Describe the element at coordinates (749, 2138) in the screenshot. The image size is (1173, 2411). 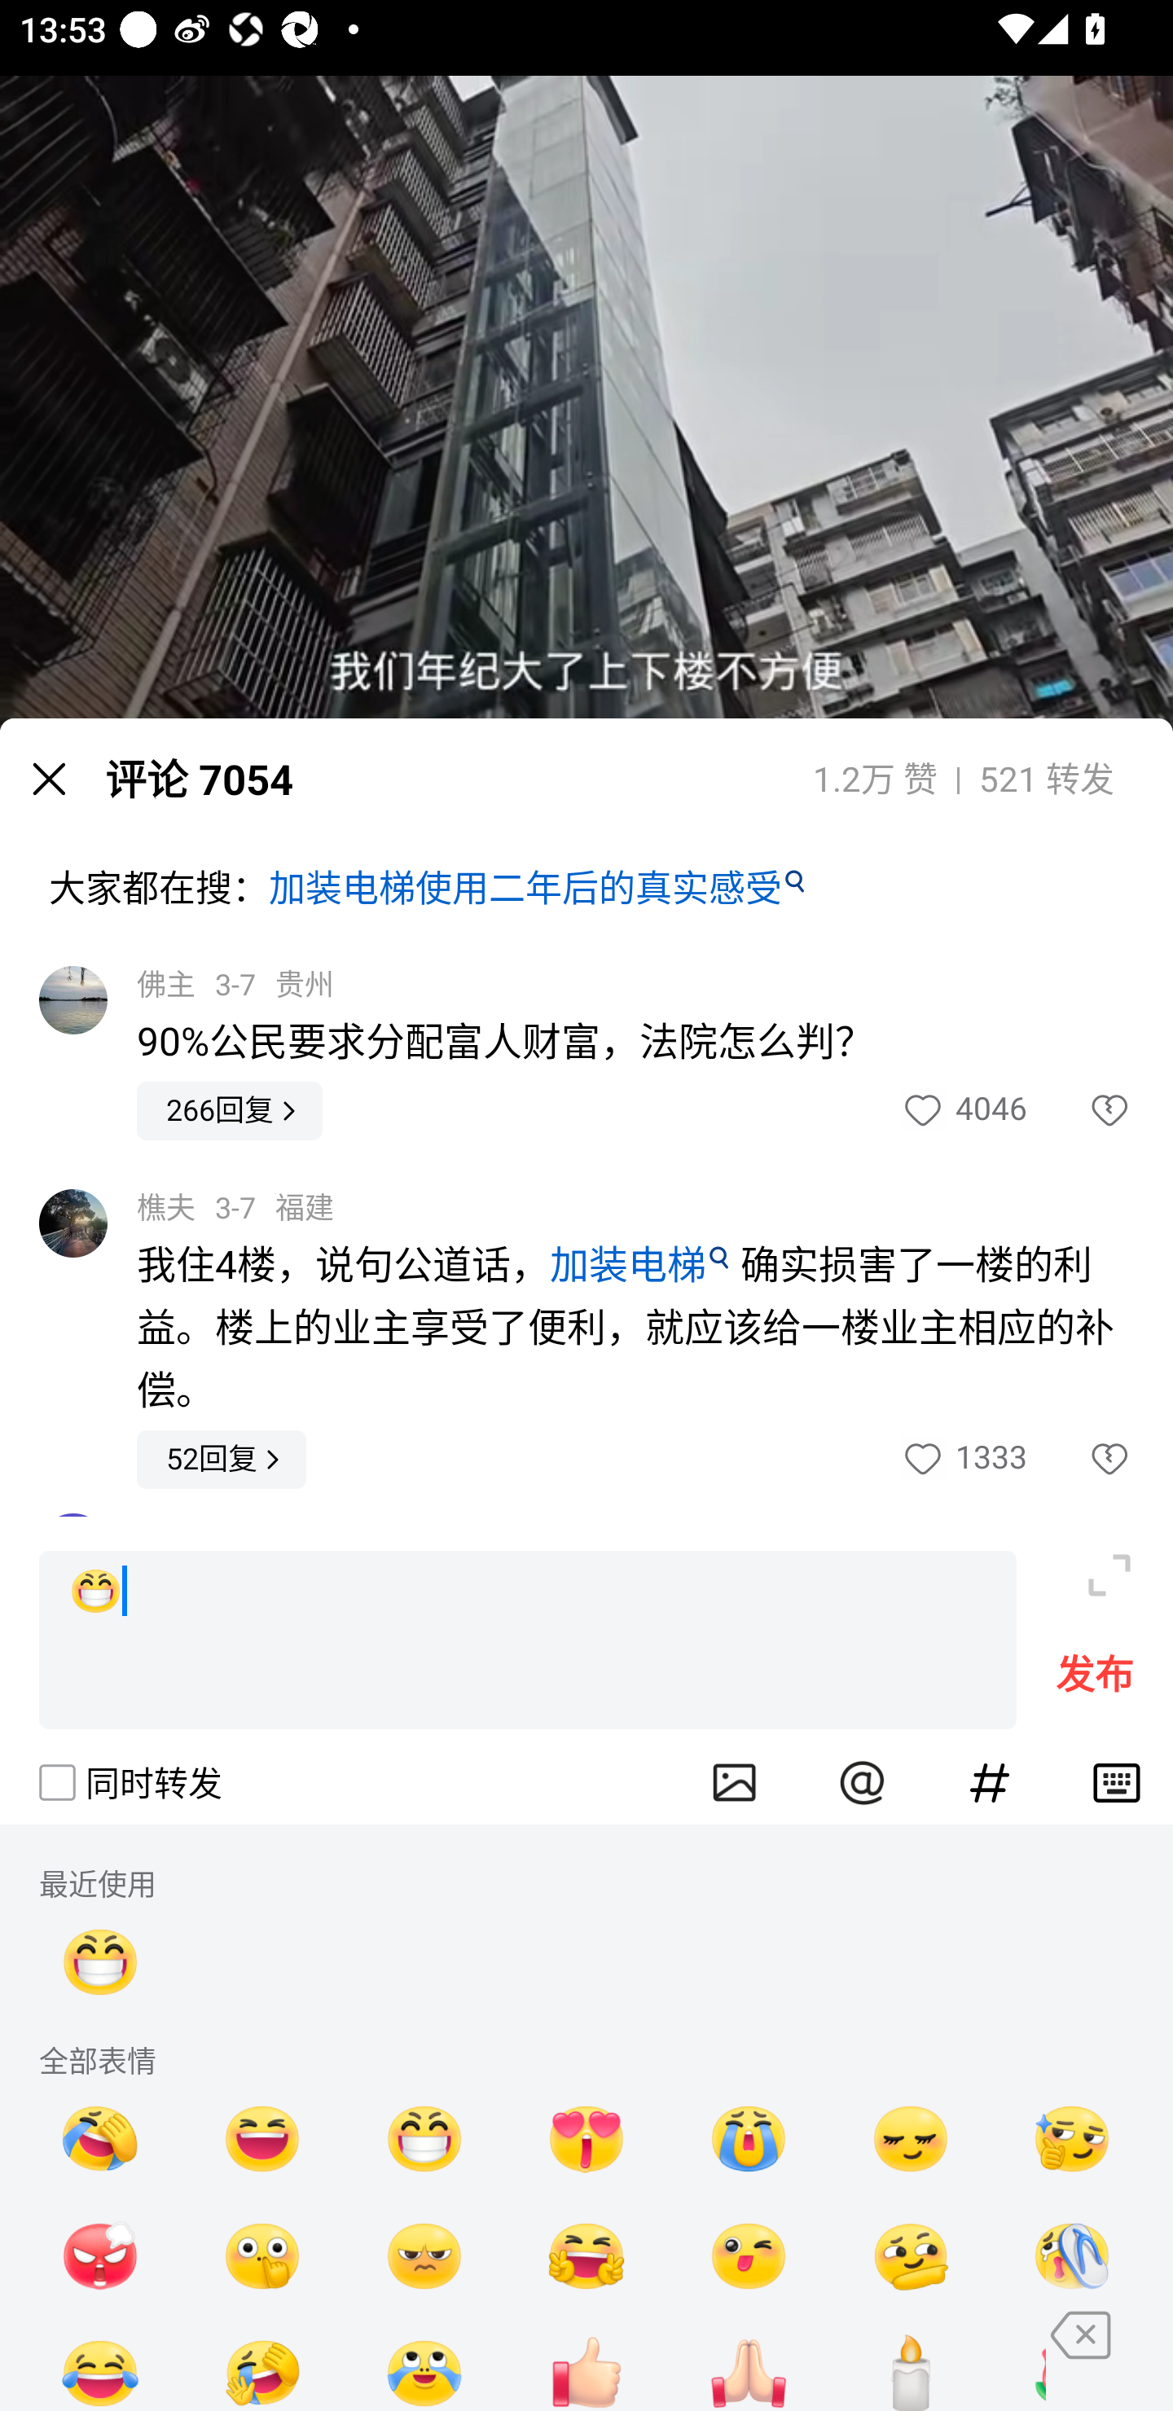
I see `[流泪]` at that location.